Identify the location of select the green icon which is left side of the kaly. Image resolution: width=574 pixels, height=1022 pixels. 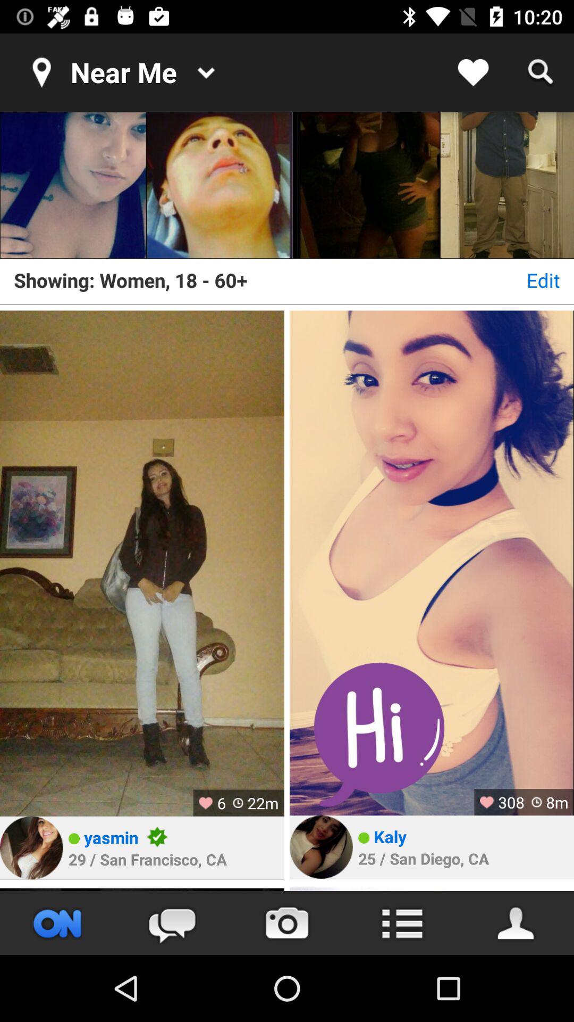
(364, 838).